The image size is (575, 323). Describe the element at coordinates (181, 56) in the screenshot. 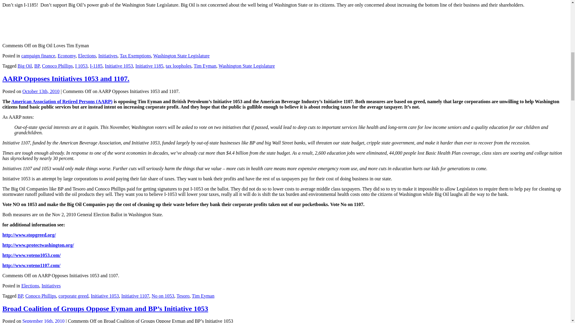

I see `Washington State Legislature` at that location.